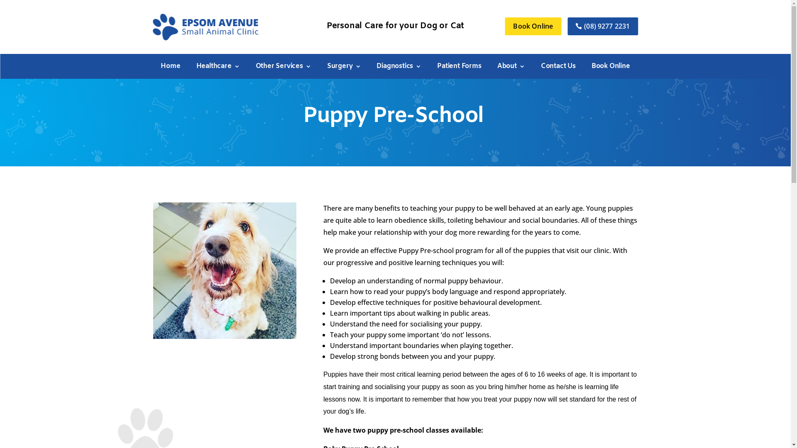 Image resolution: width=797 pixels, height=448 pixels. What do you see at coordinates (603, 27) in the screenshot?
I see `(08) 9277 2231` at bounding box center [603, 27].